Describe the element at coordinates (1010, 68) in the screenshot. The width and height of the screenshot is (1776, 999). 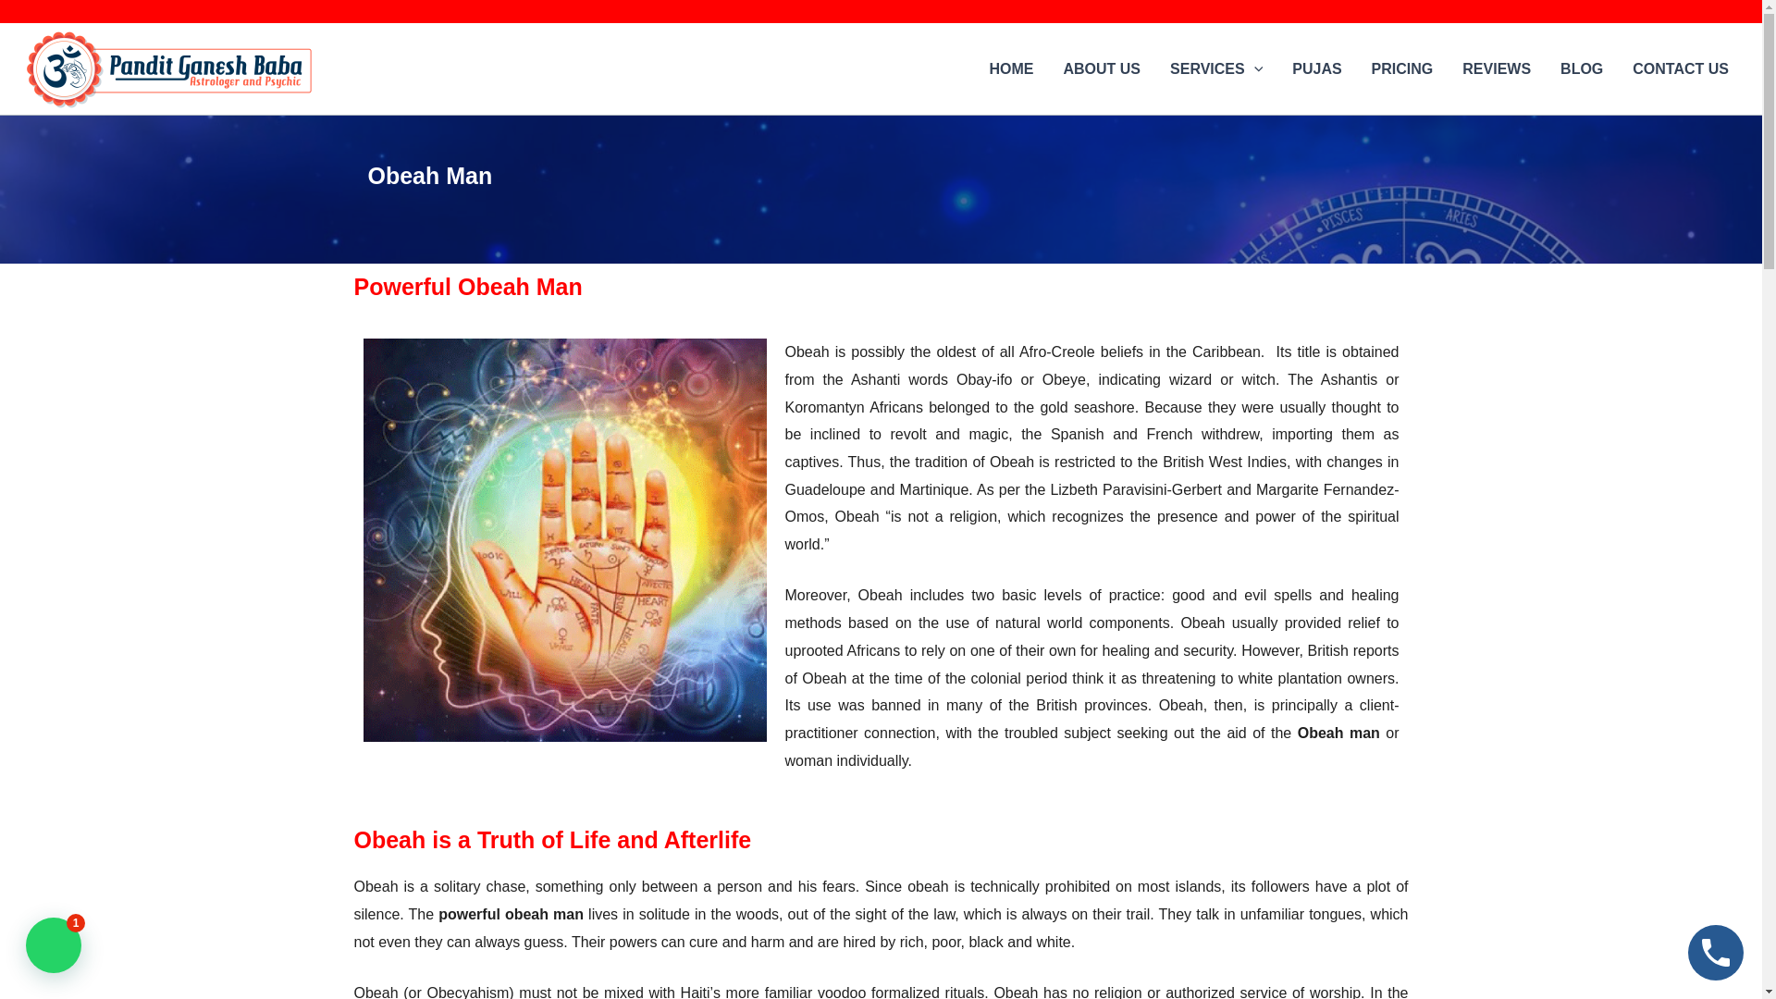
I see `HOME` at that location.